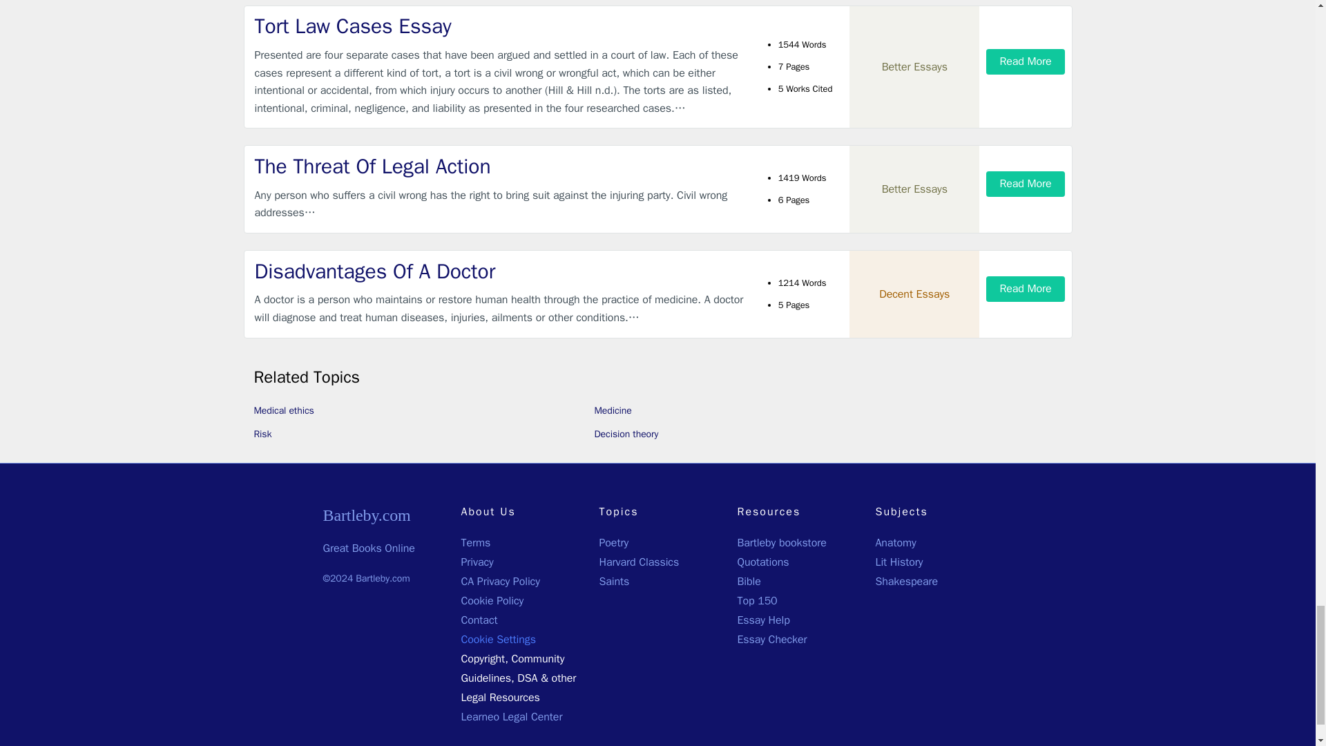  I want to click on Decision theory, so click(626, 434).